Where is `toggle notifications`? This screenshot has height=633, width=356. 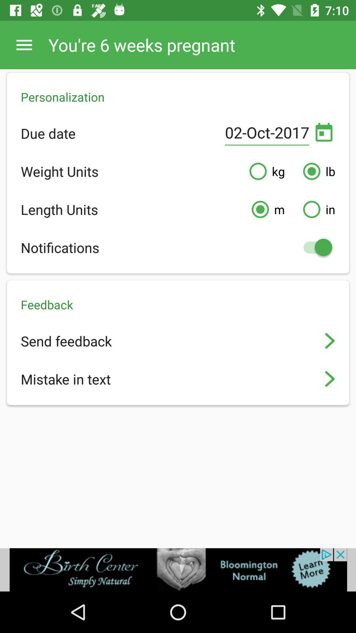
toggle notifications is located at coordinates (314, 247).